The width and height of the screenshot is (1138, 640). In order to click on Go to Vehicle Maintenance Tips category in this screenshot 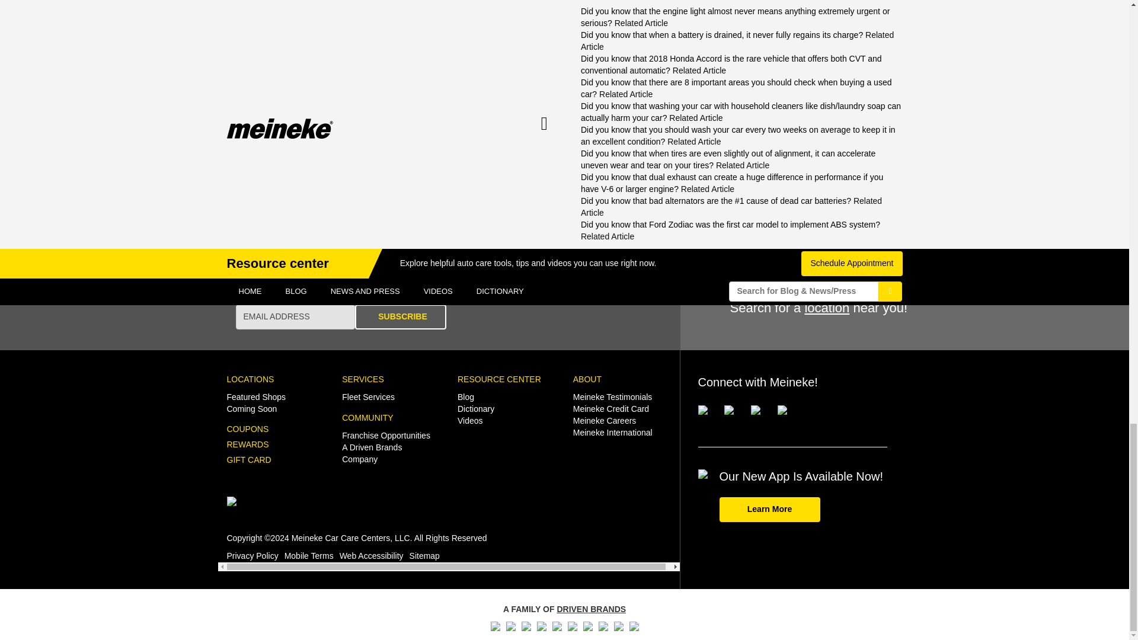, I will do `click(347, 186)`.